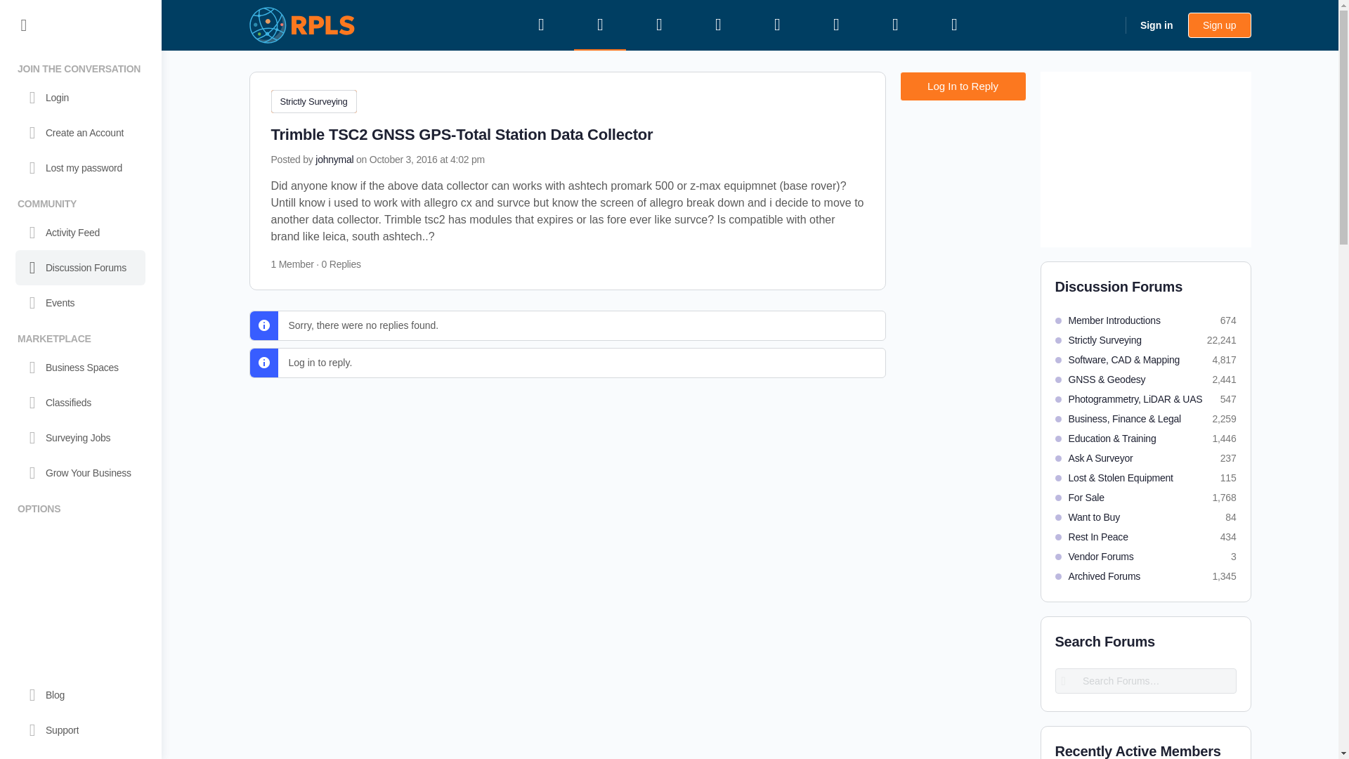  What do you see at coordinates (80, 367) in the screenshot?
I see `Business Spaces` at bounding box center [80, 367].